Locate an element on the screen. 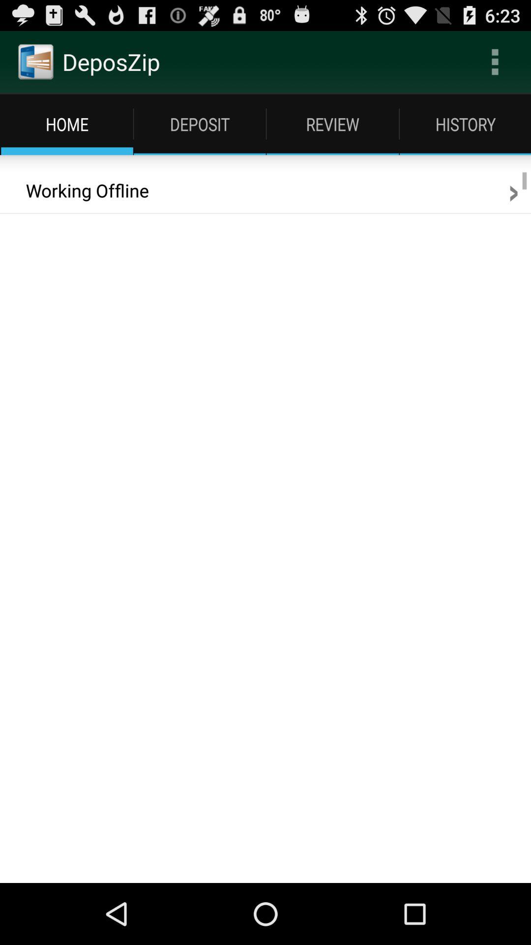  tap item to the left of the > icon is located at coordinates (81, 190).